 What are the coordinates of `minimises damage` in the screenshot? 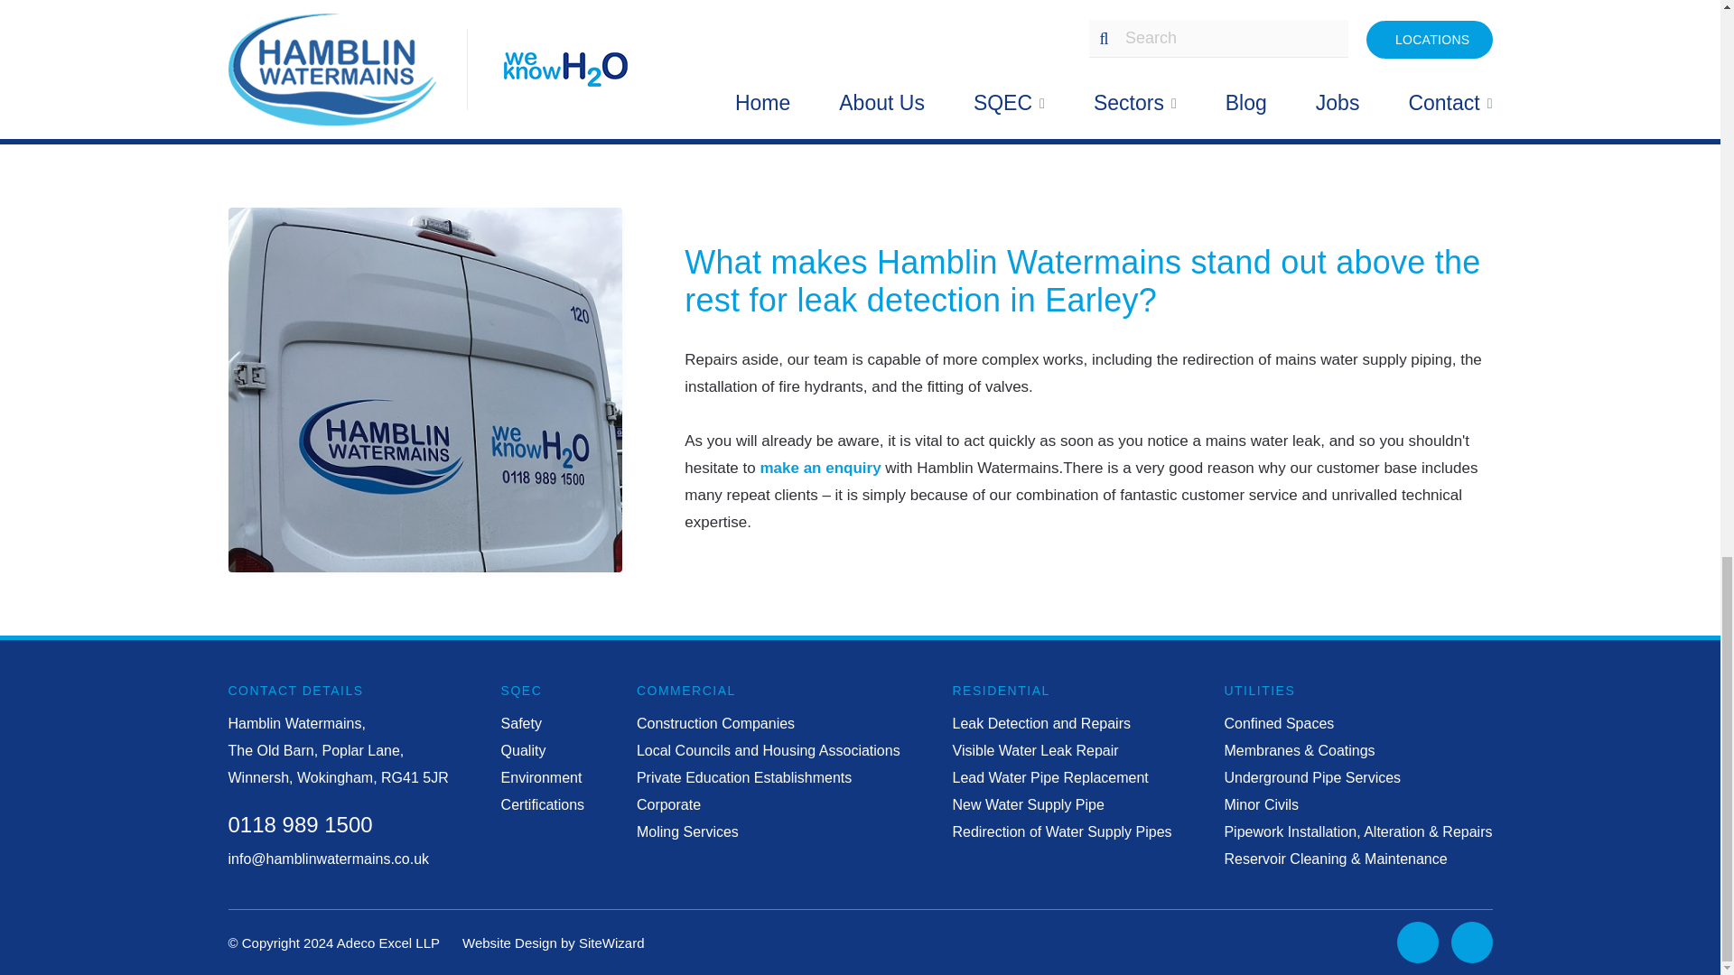 It's located at (1143, 40).